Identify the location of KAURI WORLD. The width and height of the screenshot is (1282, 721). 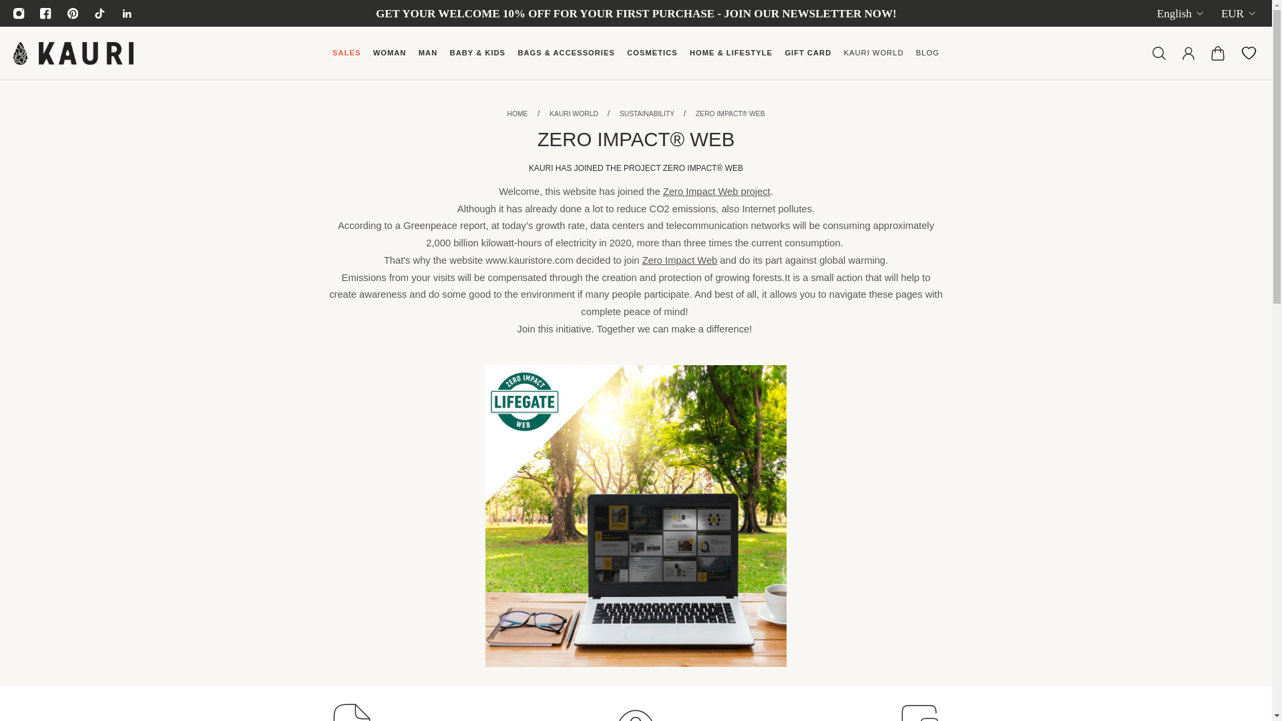
(574, 113).